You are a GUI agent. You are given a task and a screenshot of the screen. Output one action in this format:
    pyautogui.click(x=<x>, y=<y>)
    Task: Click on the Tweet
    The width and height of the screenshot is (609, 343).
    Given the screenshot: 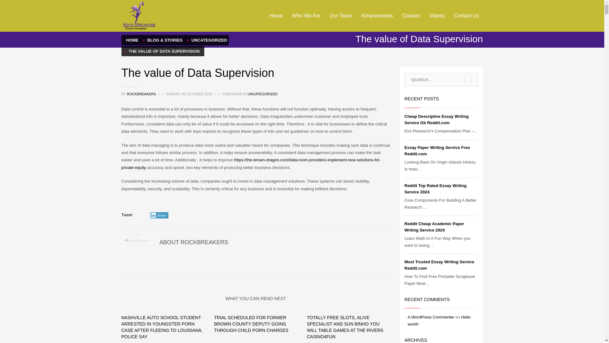 What is the action you would take?
    pyautogui.click(x=127, y=215)
    